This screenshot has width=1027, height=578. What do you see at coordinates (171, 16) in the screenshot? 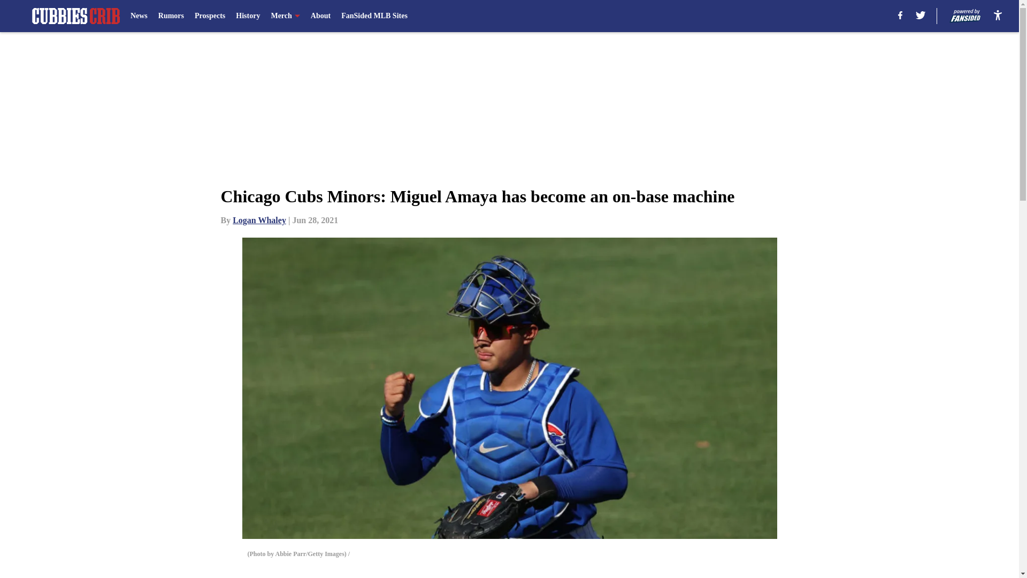
I see `Rumors` at bounding box center [171, 16].